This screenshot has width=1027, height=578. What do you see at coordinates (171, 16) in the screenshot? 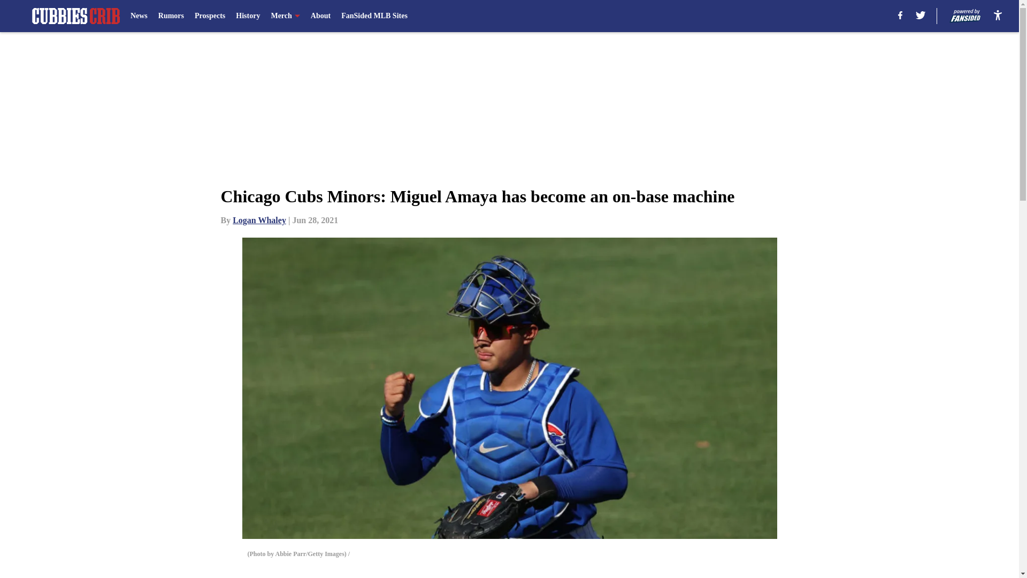
I see `Rumors` at bounding box center [171, 16].